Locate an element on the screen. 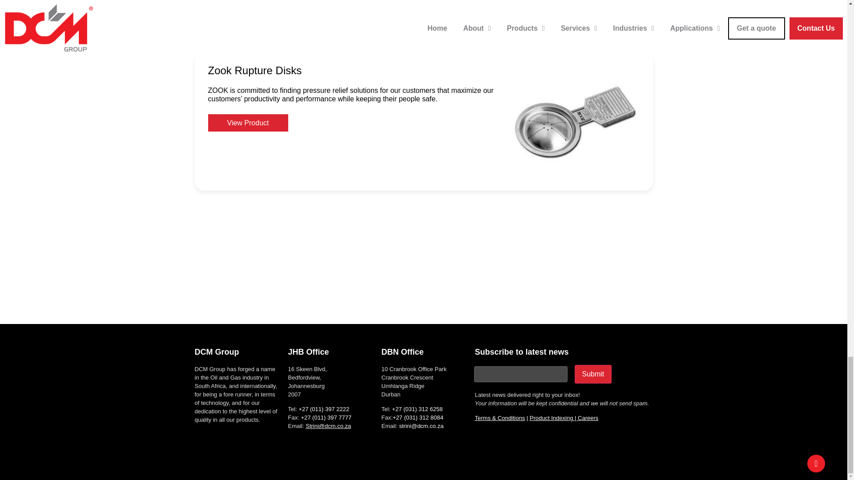 The height and width of the screenshot is (480, 854). Submit is located at coordinates (593, 374).